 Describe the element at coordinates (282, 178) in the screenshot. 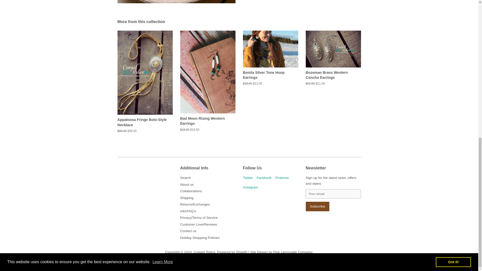

I see `Cowgirl Relics on Pinterest` at that location.